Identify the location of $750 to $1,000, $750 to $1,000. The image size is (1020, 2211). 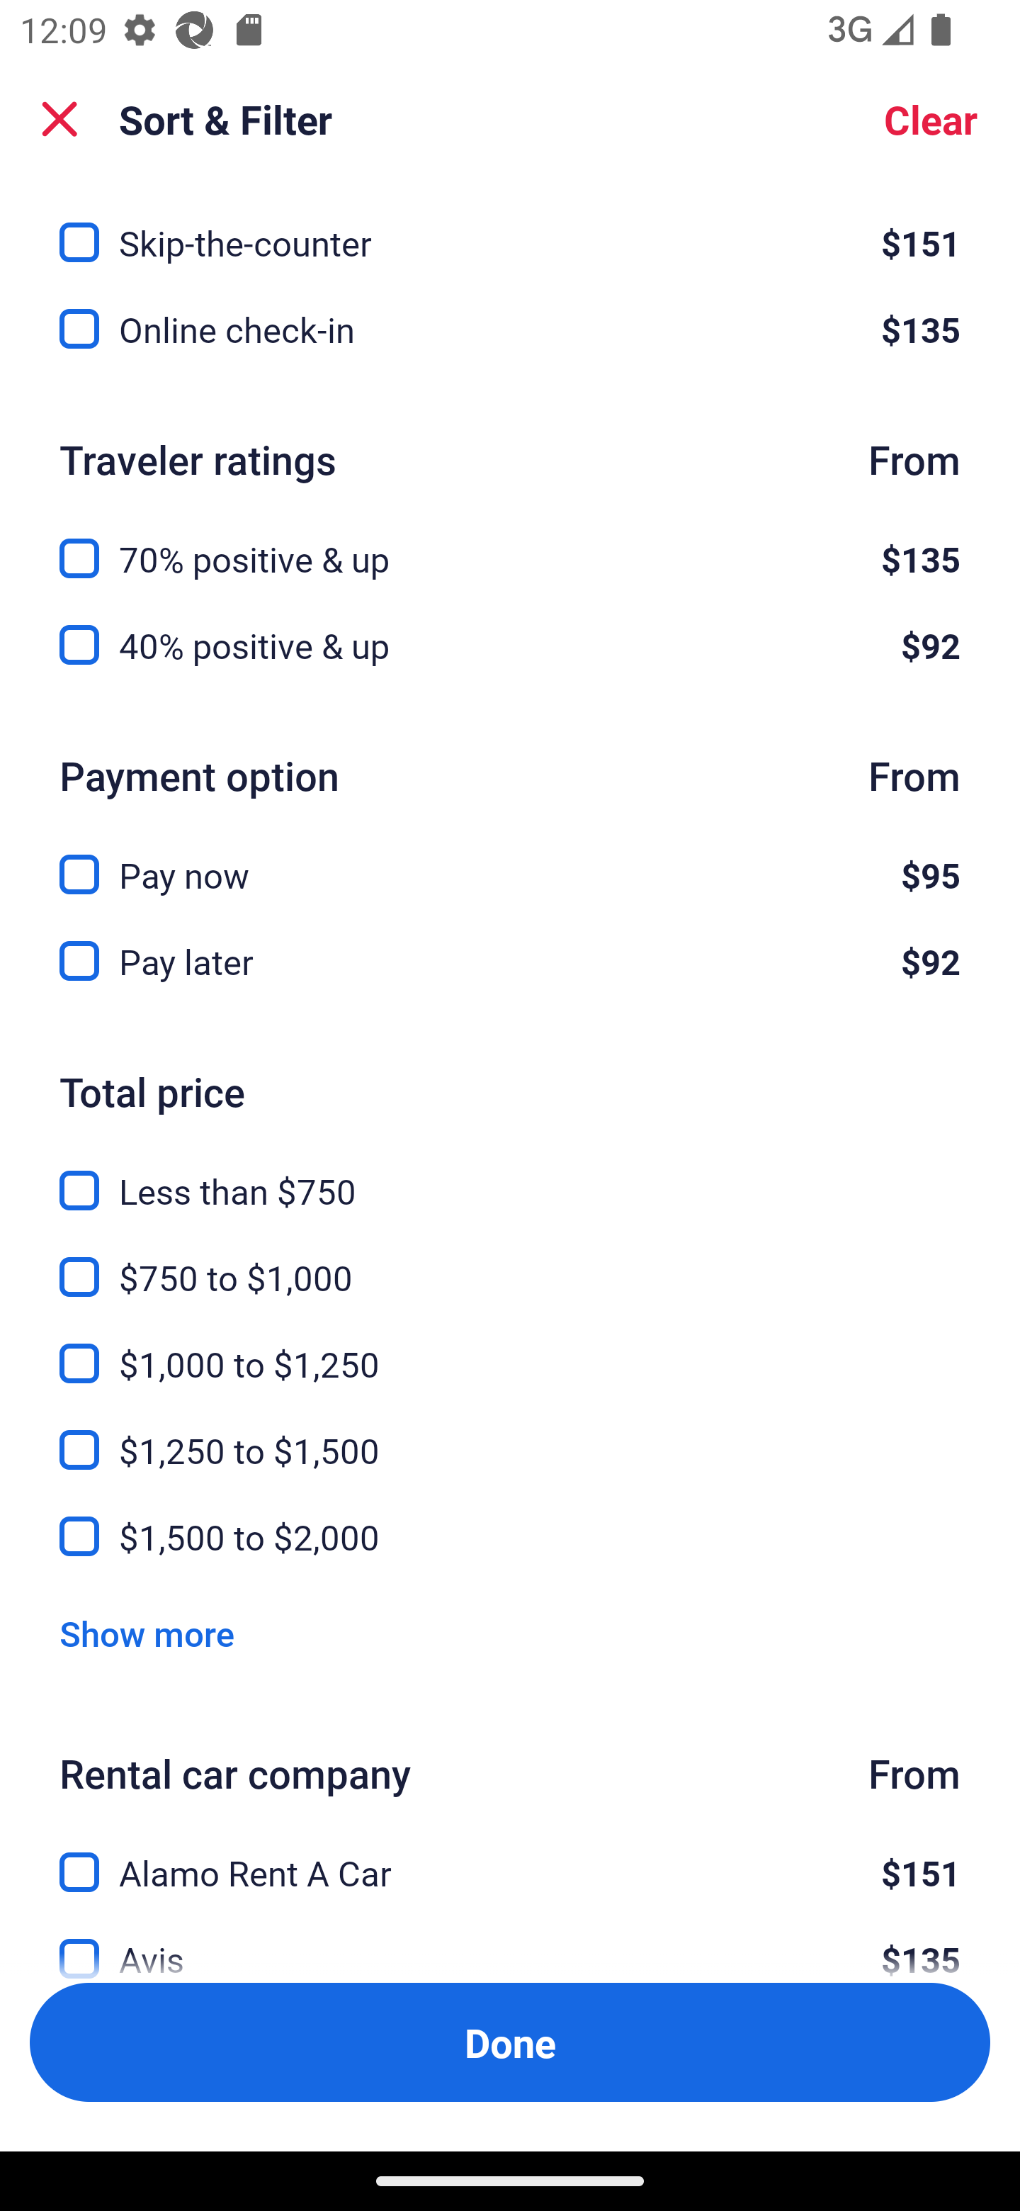
(510, 1261).